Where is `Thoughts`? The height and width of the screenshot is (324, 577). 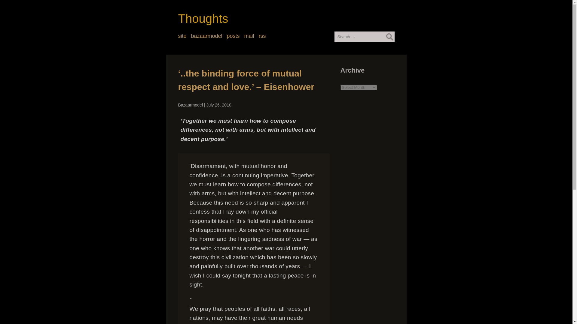
Thoughts is located at coordinates (203, 19).